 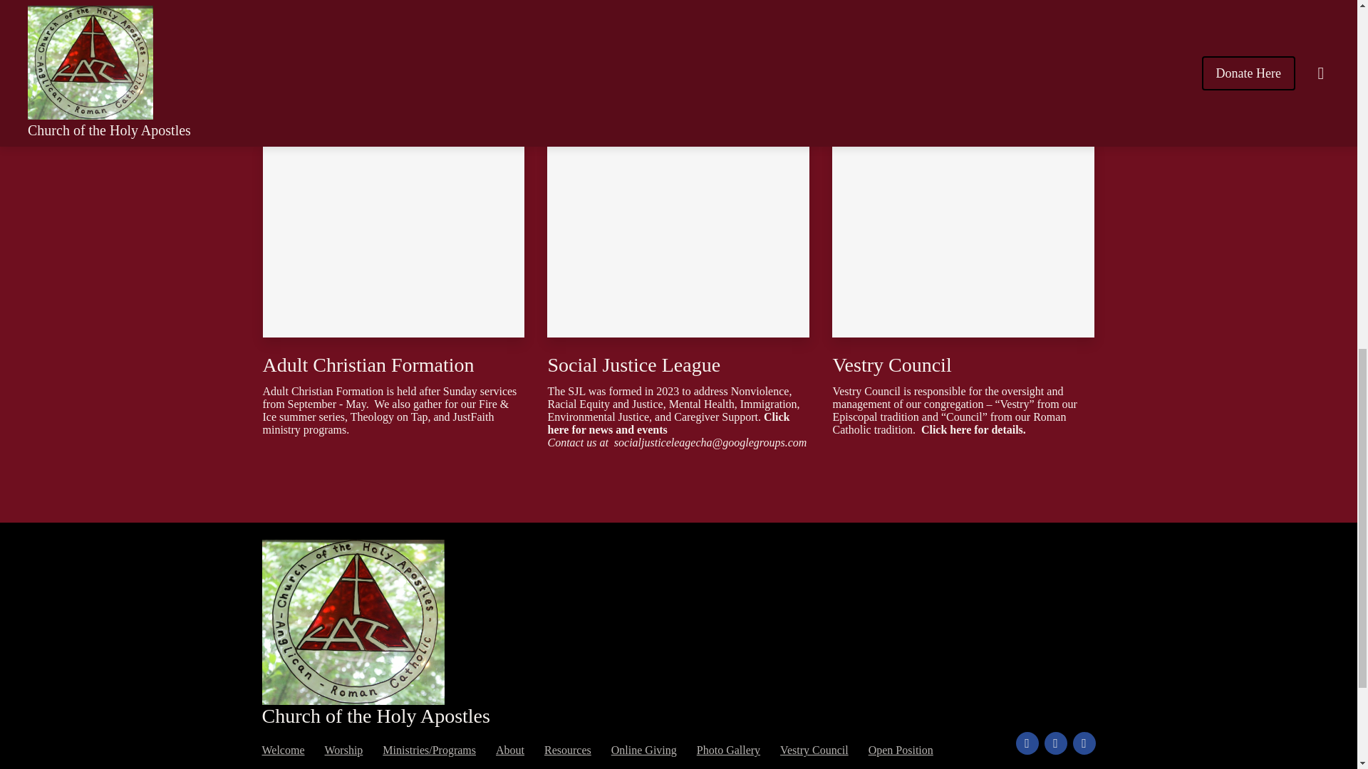 I want to click on Welcome, so click(x=284, y=750).